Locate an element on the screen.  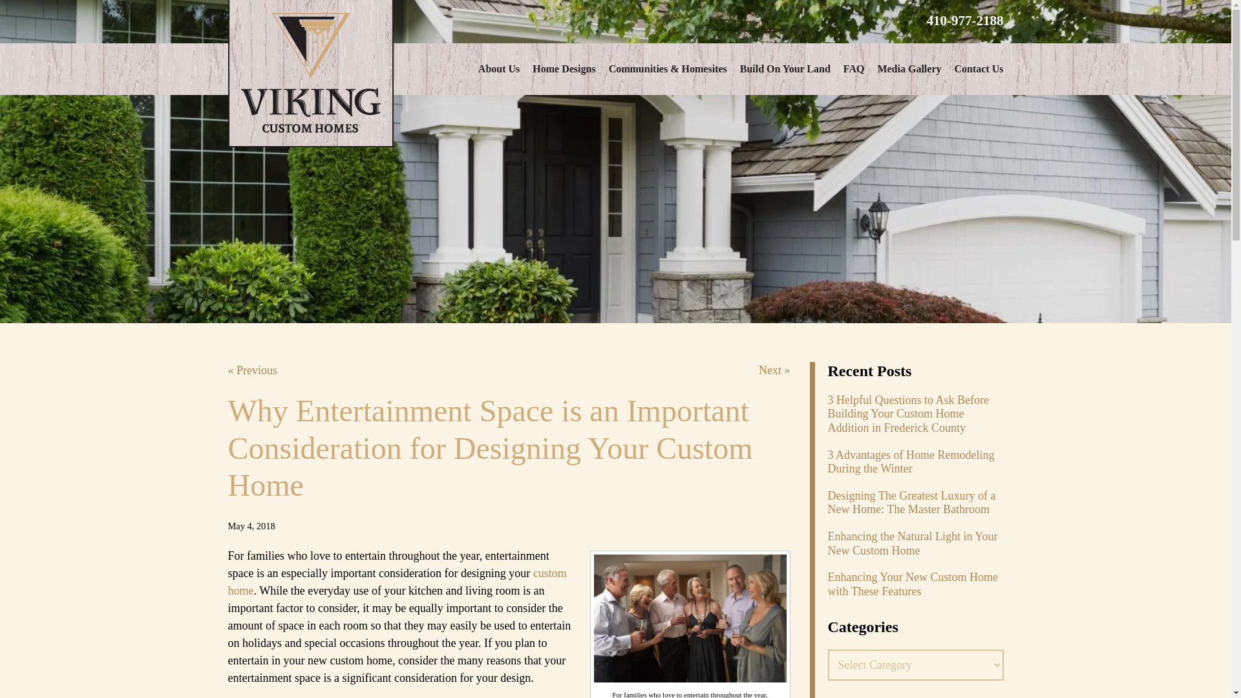
Build On Your Land is located at coordinates (785, 69).